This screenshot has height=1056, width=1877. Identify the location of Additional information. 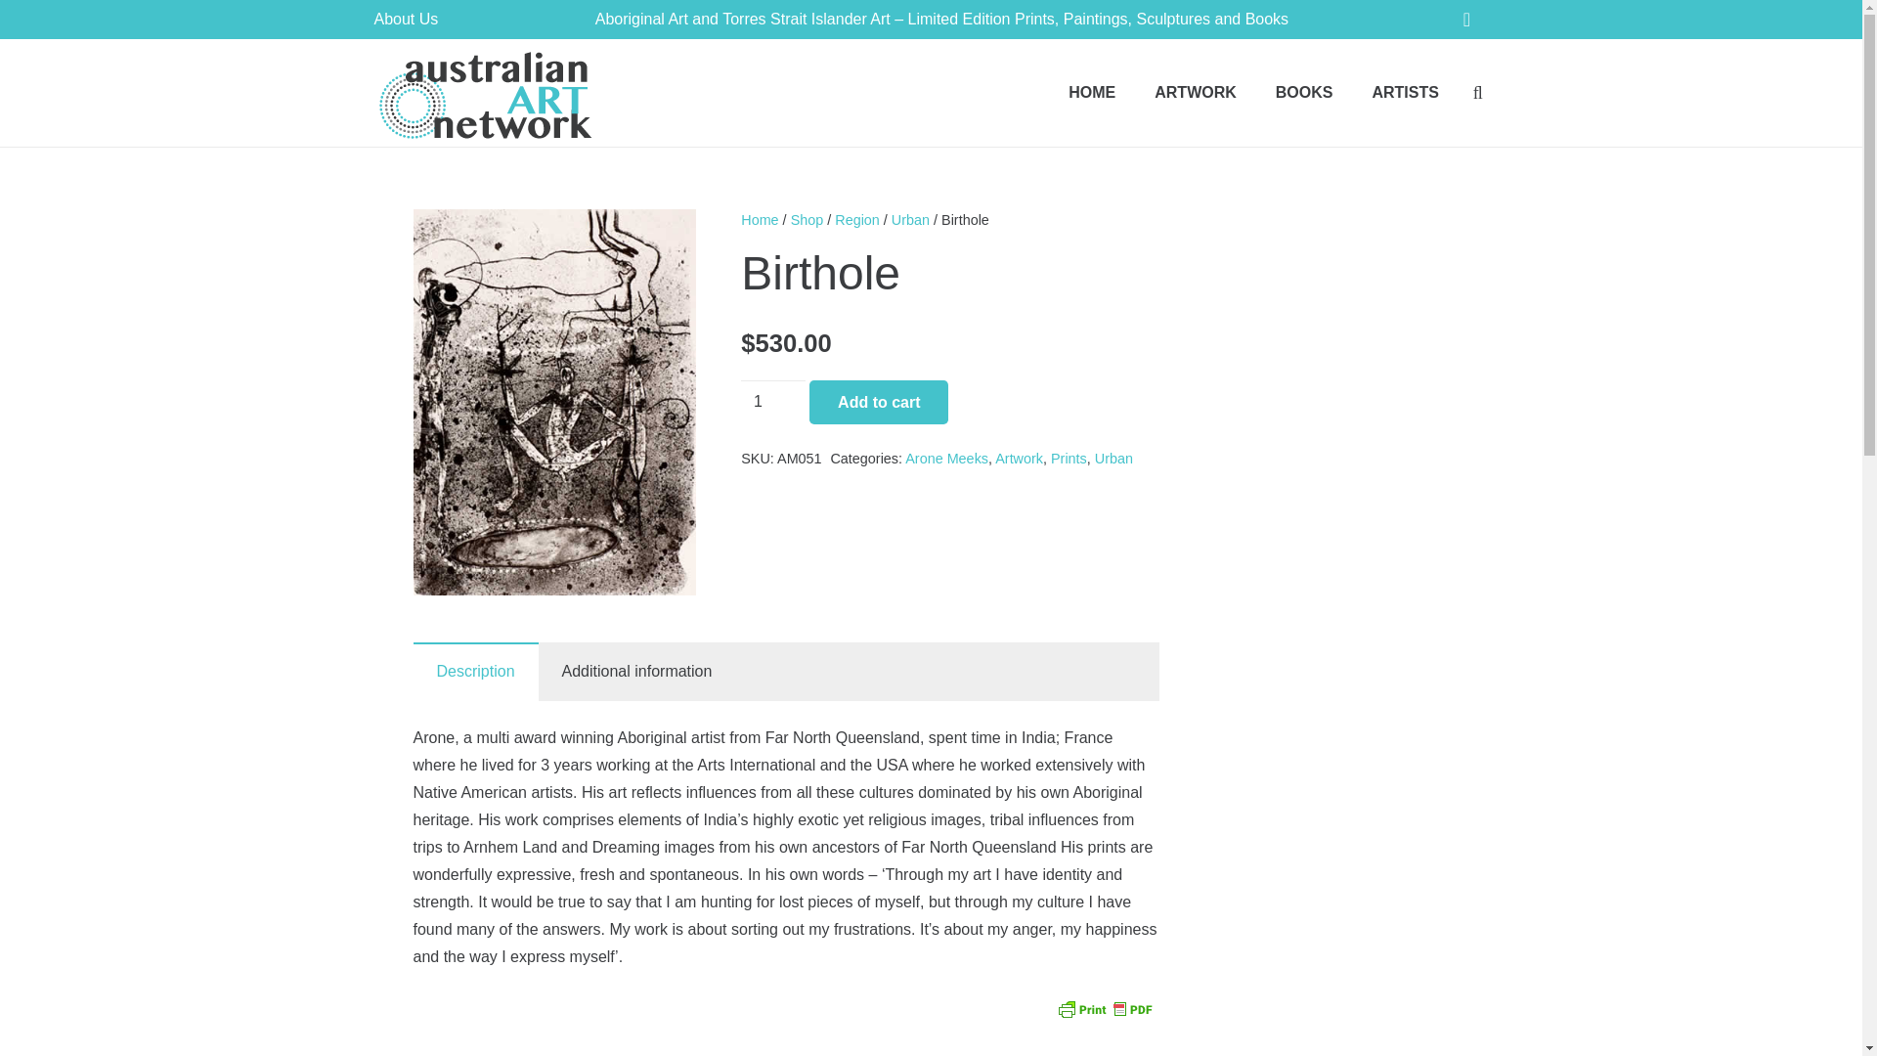
(637, 671).